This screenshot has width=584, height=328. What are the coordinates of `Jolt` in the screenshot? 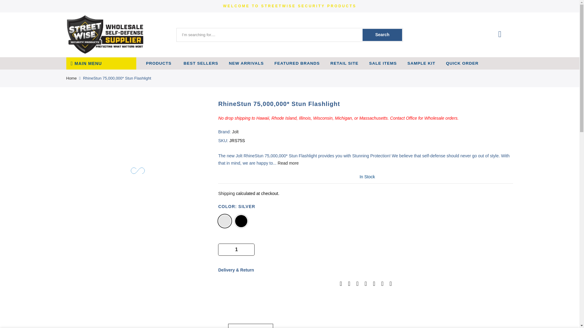 It's located at (235, 132).